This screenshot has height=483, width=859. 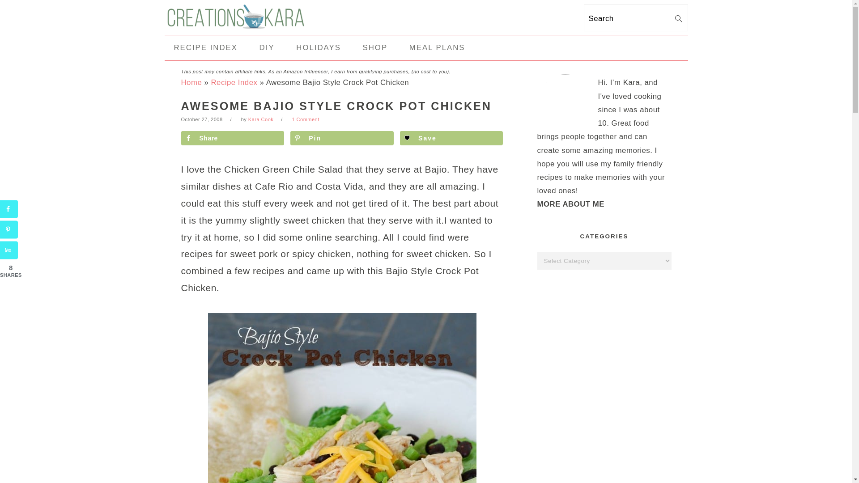 I want to click on Creations by Kara, so click(x=236, y=17).